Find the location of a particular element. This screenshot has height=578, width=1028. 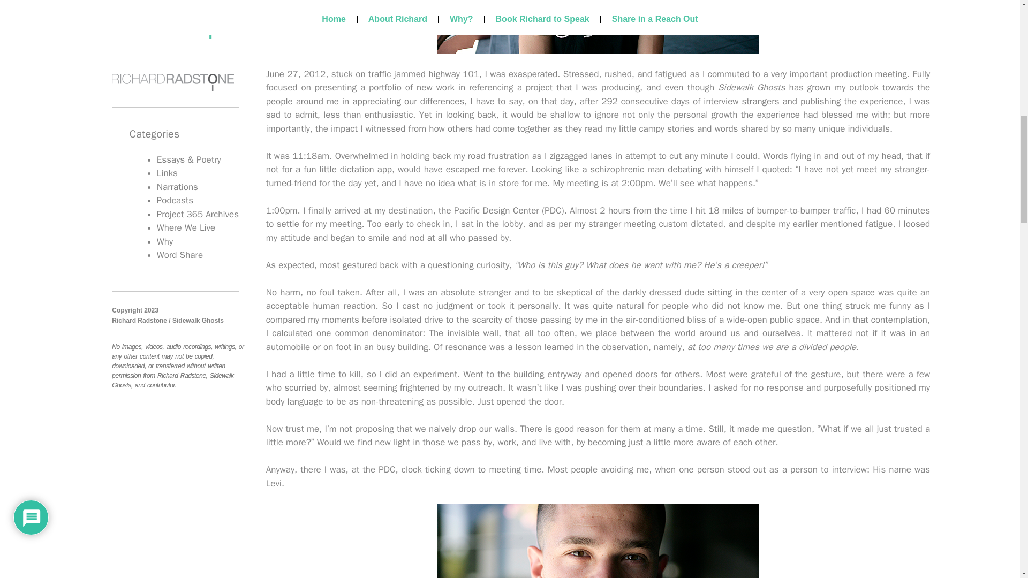

Word Share is located at coordinates (180, 255).